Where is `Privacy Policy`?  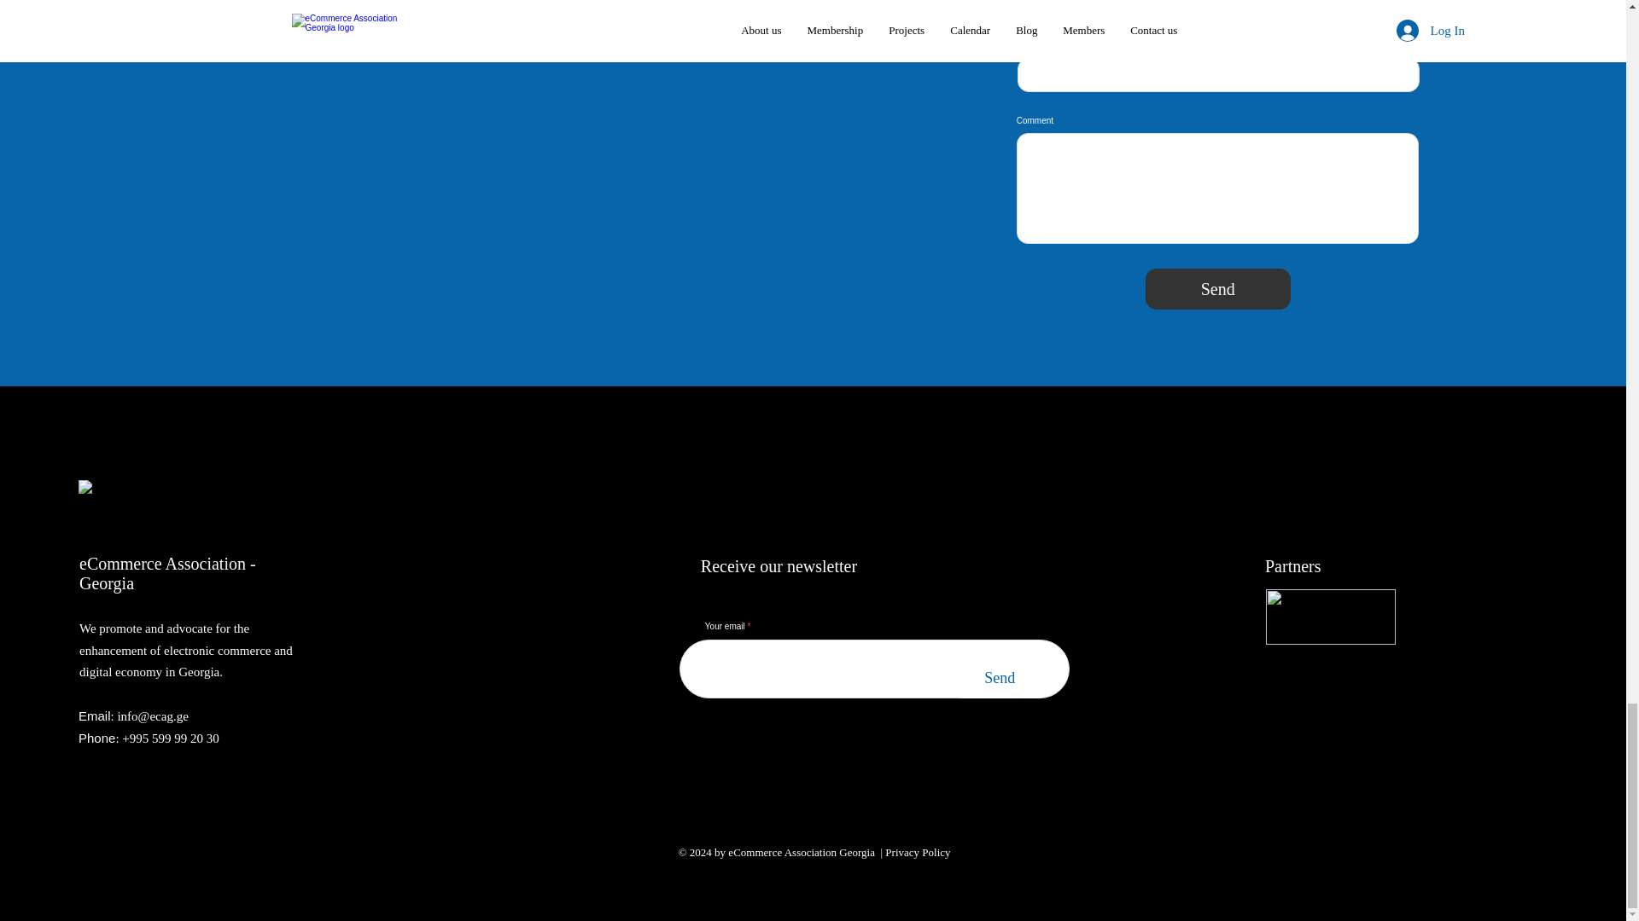
Privacy Policy is located at coordinates (917, 852).